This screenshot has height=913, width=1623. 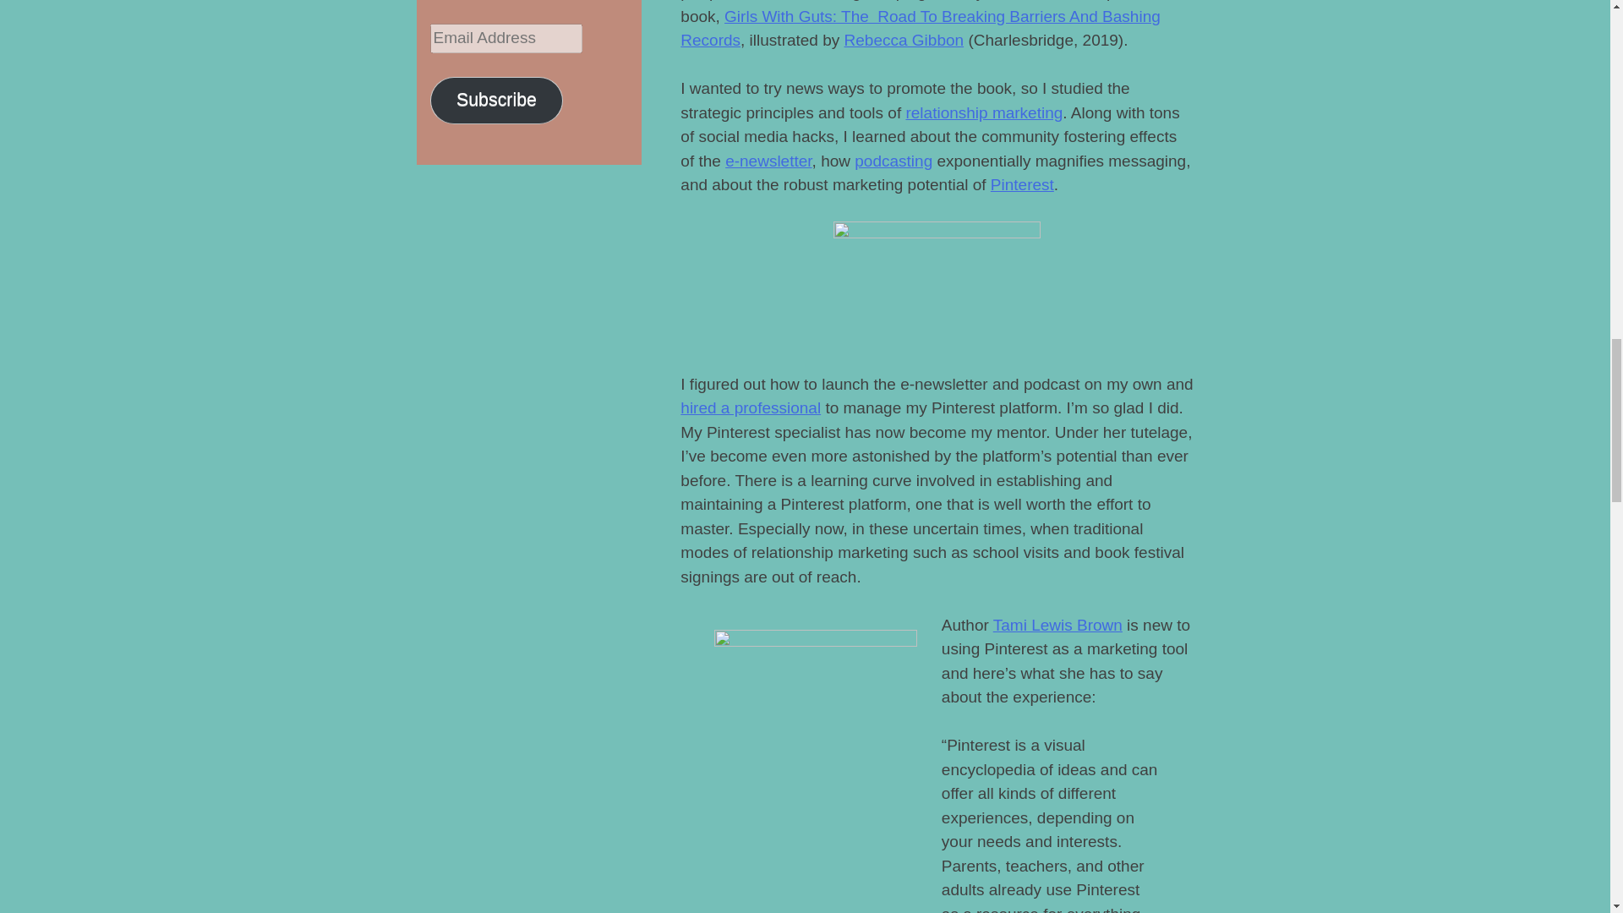 I want to click on hired a professional, so click(x=751, y=407).